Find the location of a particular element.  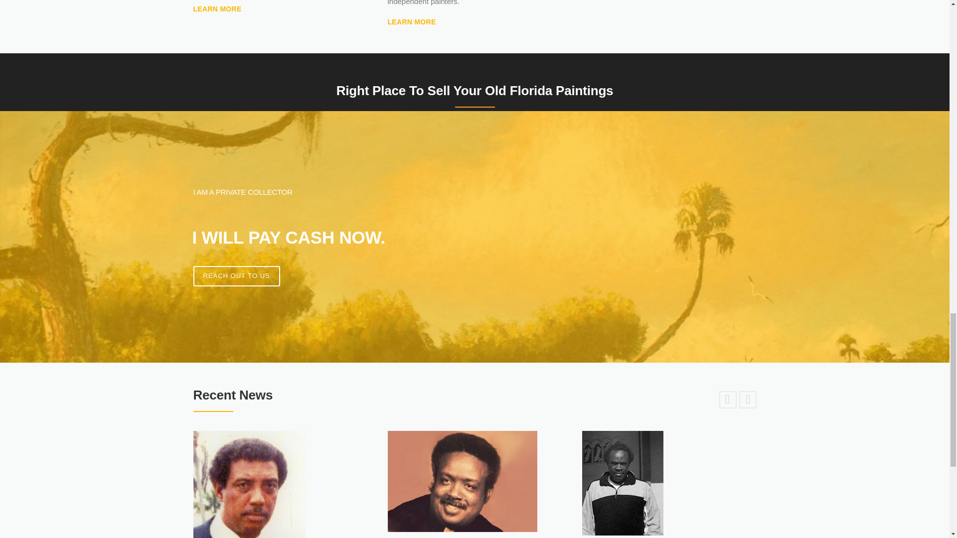

LEARN MORE is located at coordinates (217, 8).